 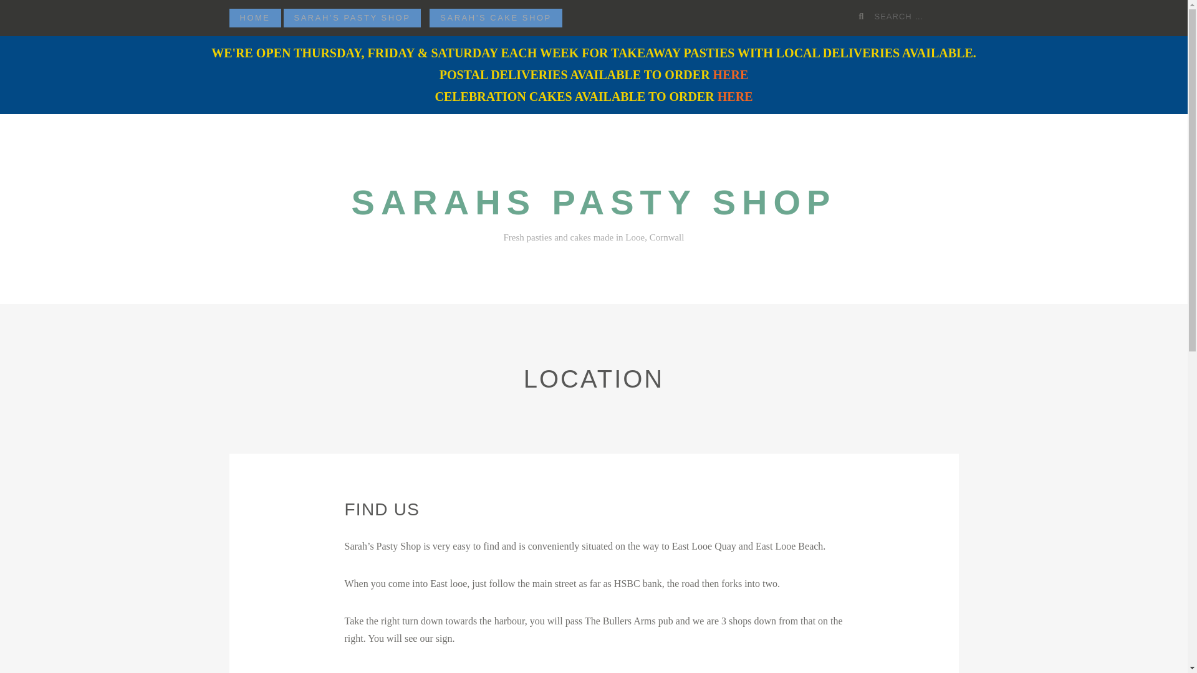 What do you see at coordinates (734, 96) in the screenshot?
I see `HERE` at bounding box center [734, 96].